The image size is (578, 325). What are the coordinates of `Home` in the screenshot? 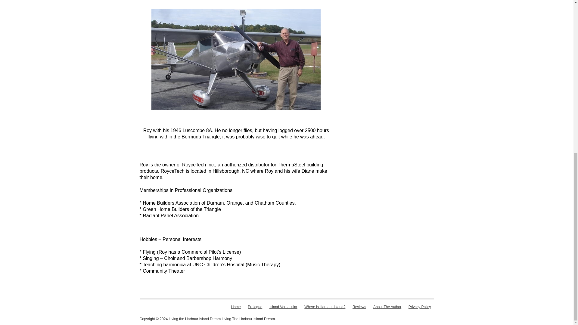 It's located at (236, 307).